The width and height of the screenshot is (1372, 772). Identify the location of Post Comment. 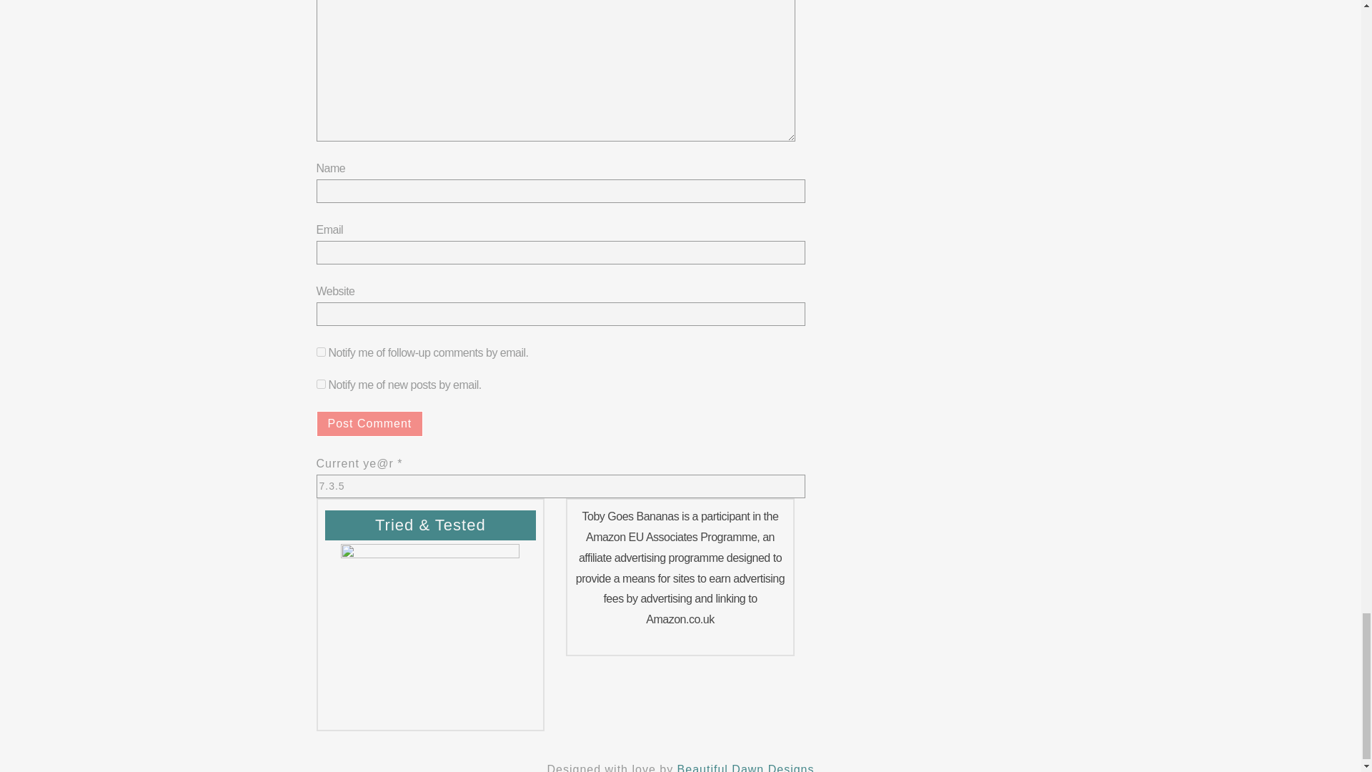
(369, 423).